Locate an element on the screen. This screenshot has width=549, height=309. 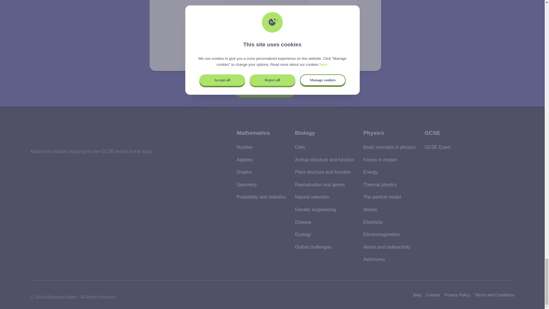
Finish lesson is located at coordinates (265, 88).